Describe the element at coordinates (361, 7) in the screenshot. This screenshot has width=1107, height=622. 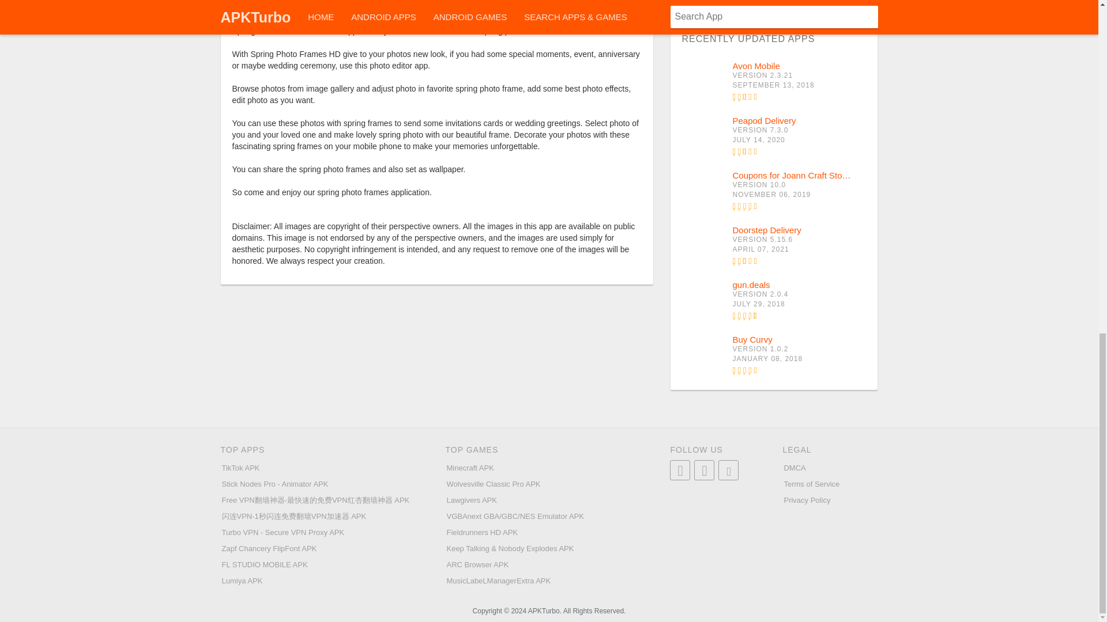
I see `DESCRIPTION` at that location.